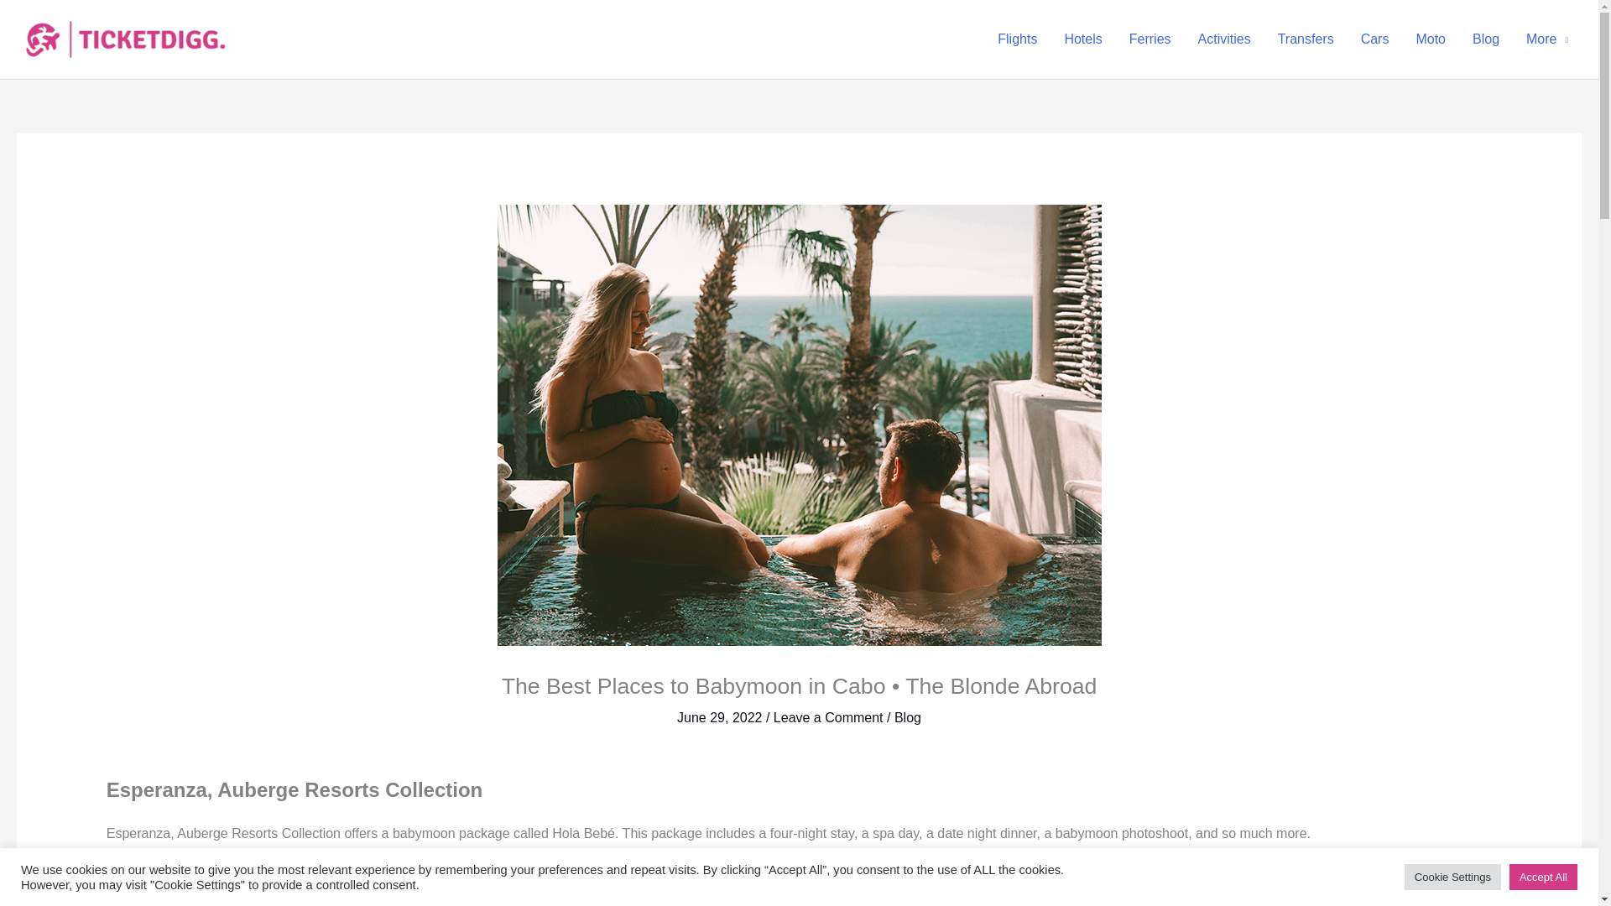  What do you see at coordinates (1150, 39) in the screenshot?
I see `Ferries` at bounding box center [1150, 39].